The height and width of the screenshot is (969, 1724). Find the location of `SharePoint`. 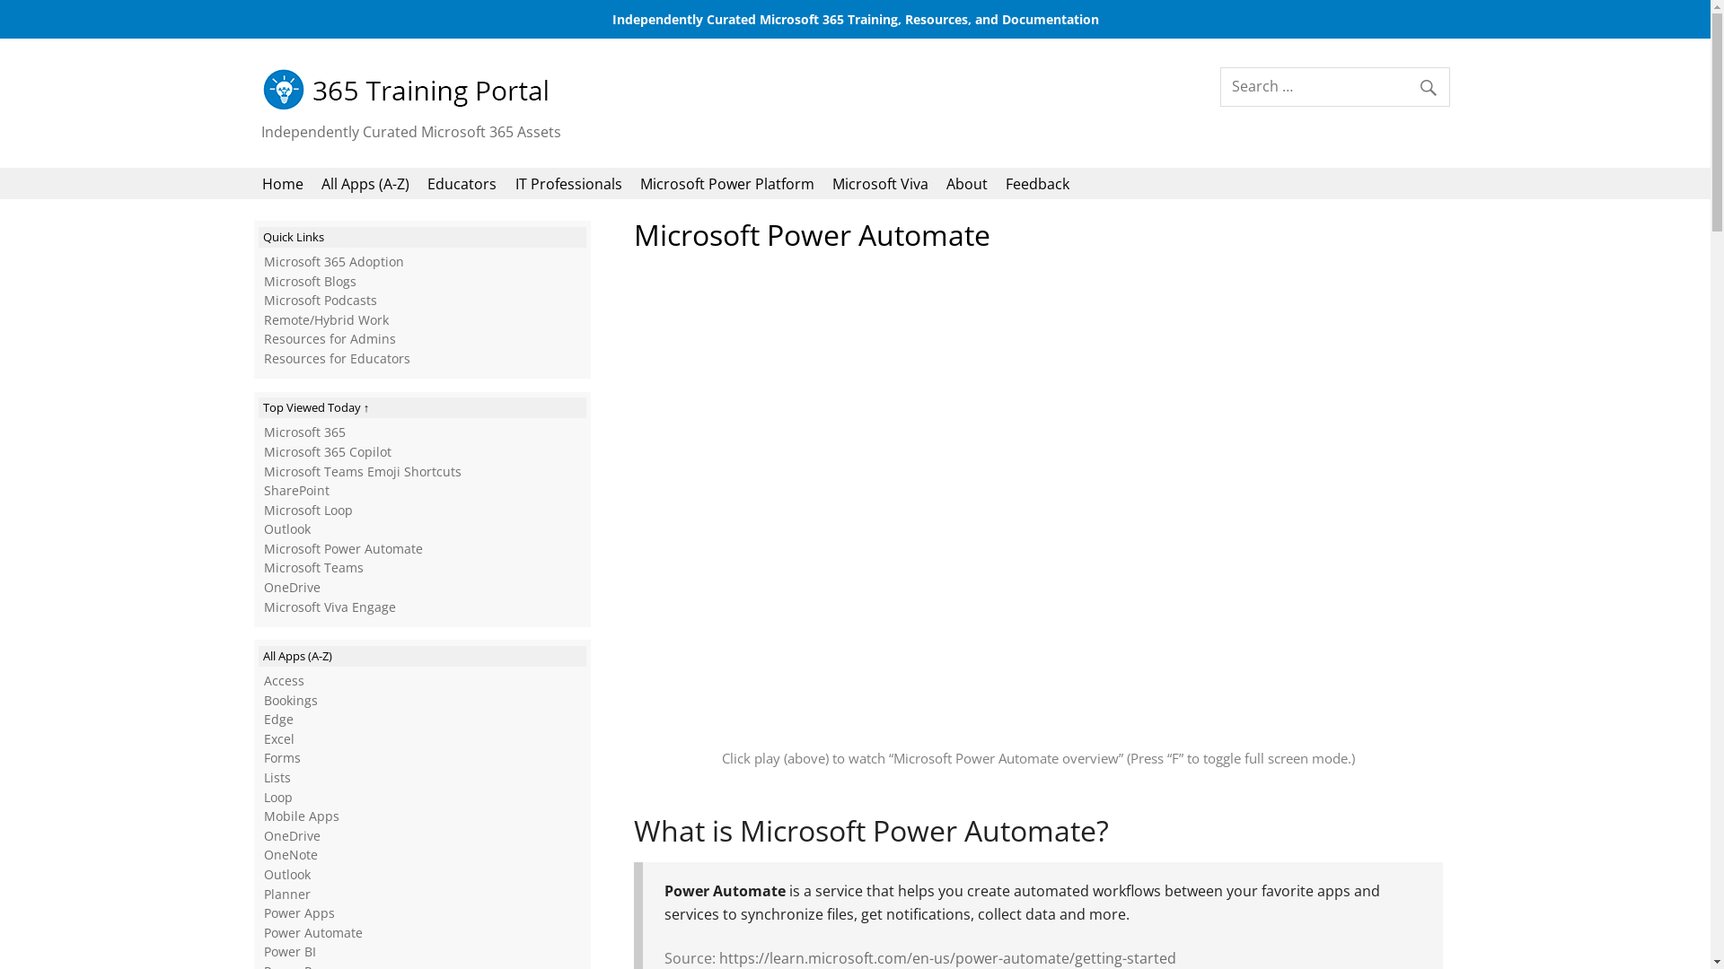

SharePoint is located at coordinates (296, 490).